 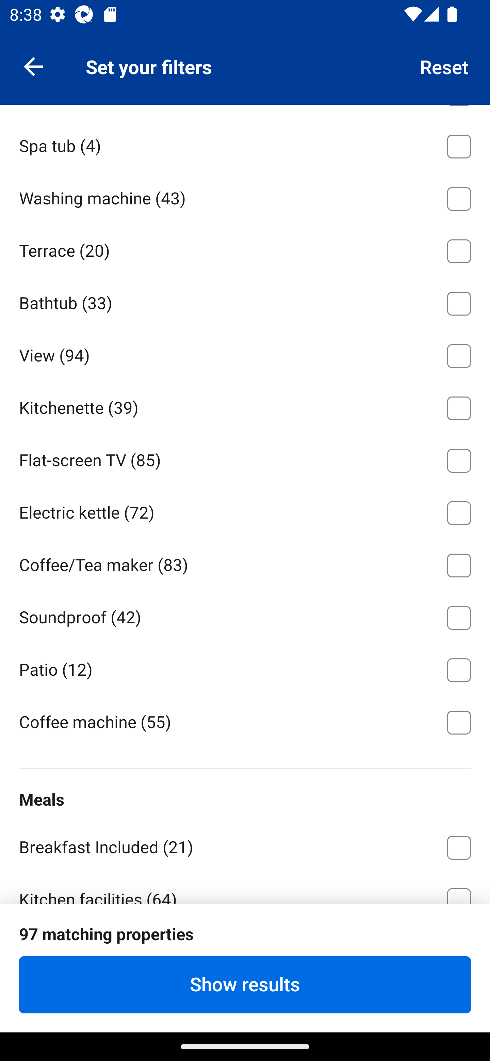 I want to click on Kitchenette ⁦(39), so click(x=245, y=405).